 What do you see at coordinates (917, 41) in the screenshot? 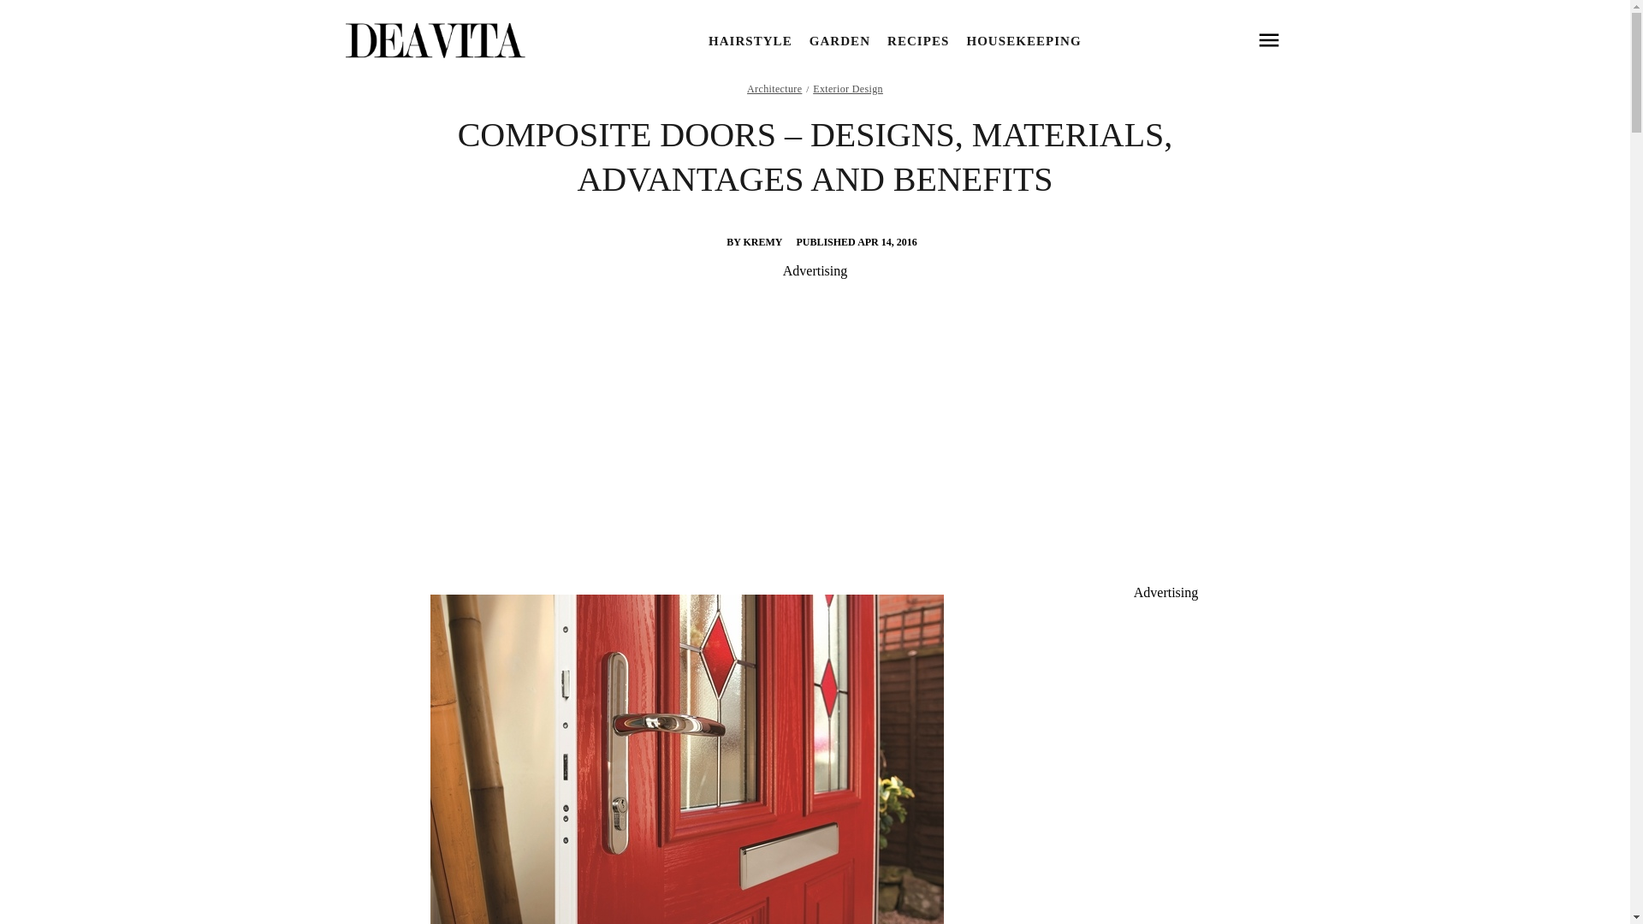
I see `RECIPES` at bounding box center [917, 41].